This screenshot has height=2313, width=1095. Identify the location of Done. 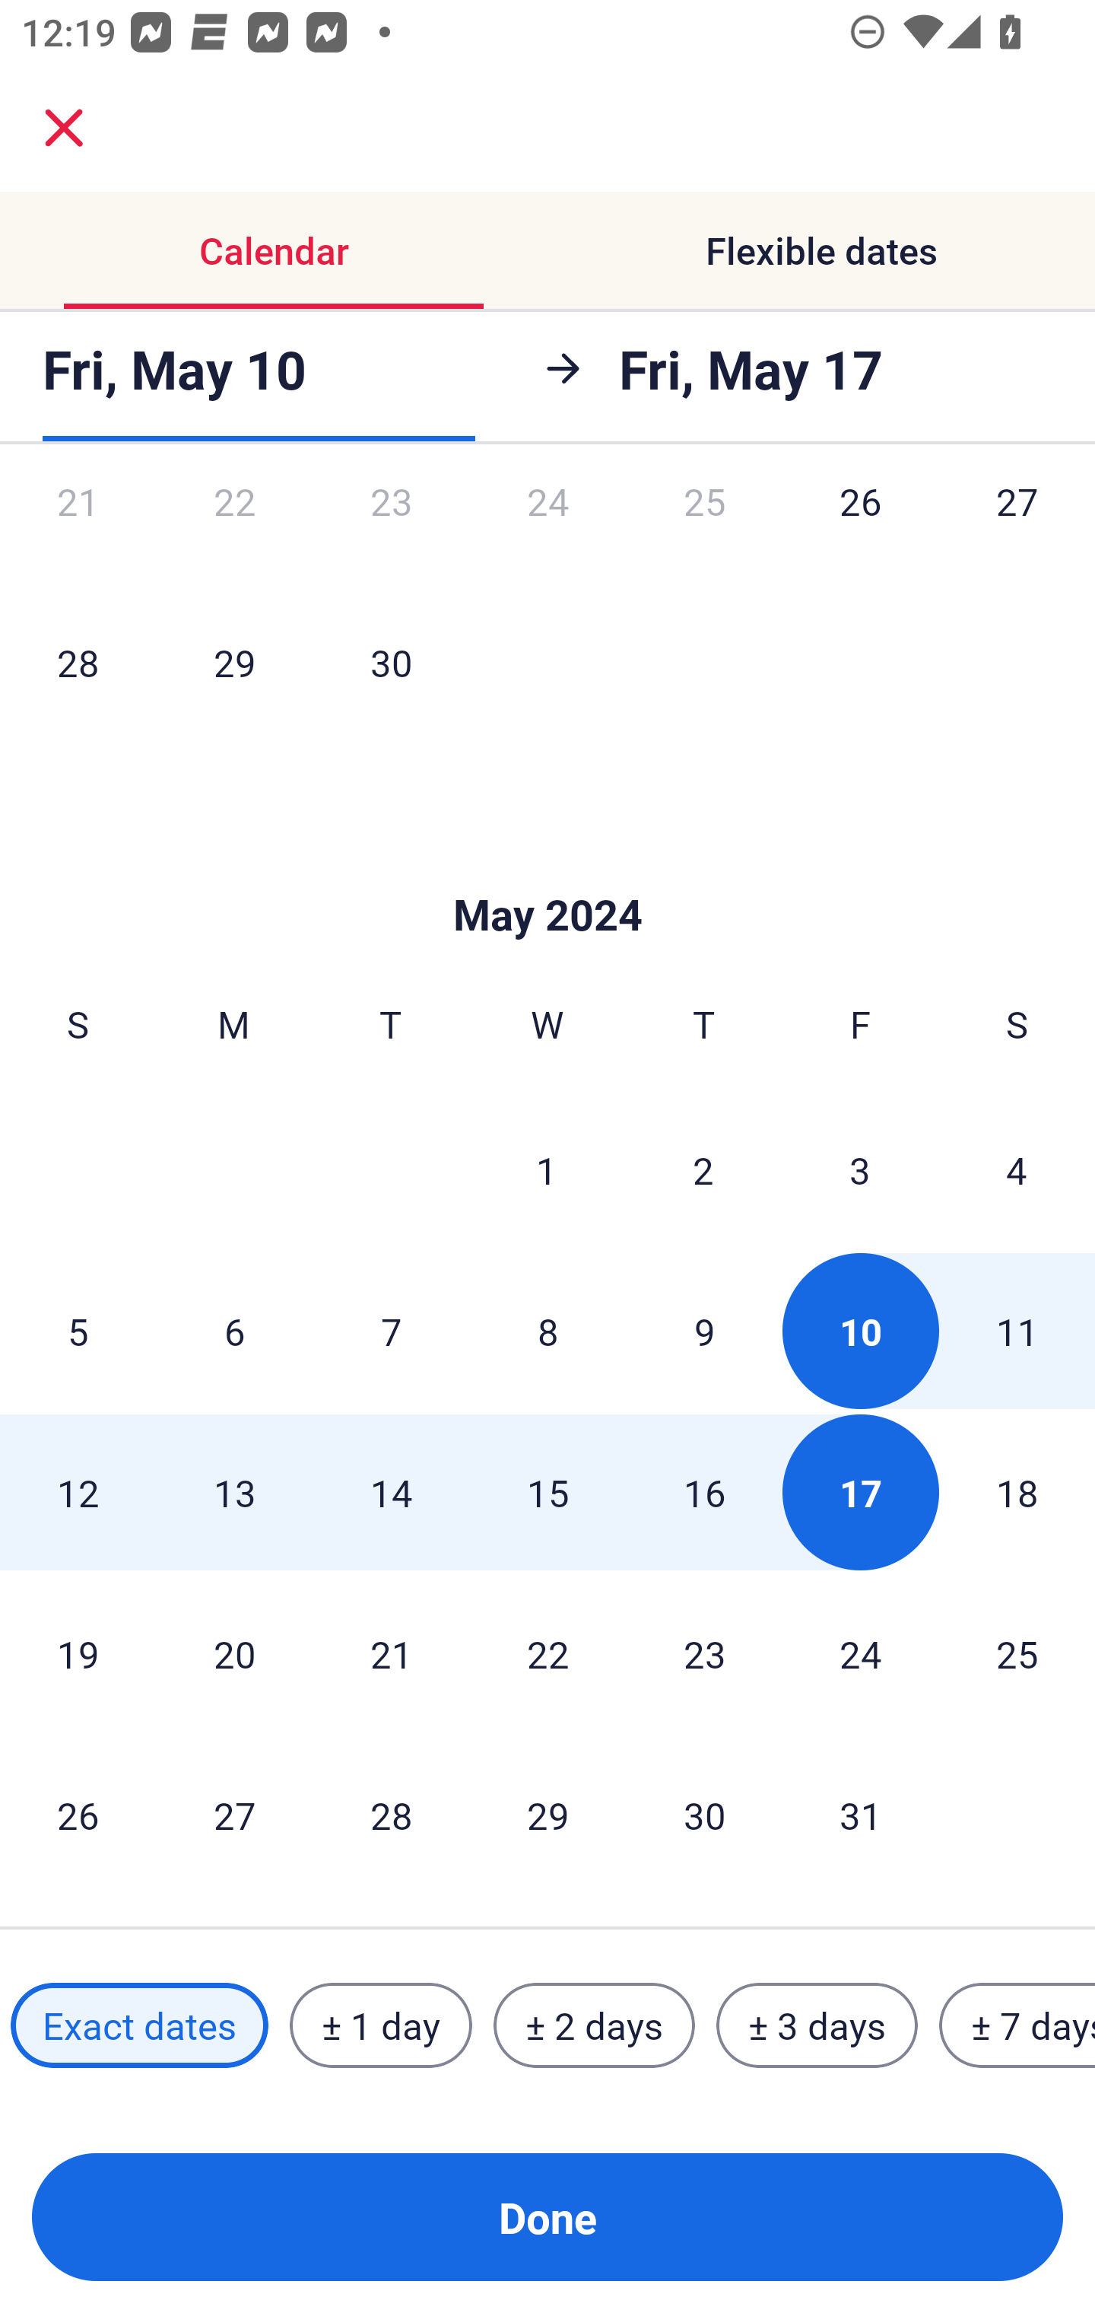
(547, 2217).